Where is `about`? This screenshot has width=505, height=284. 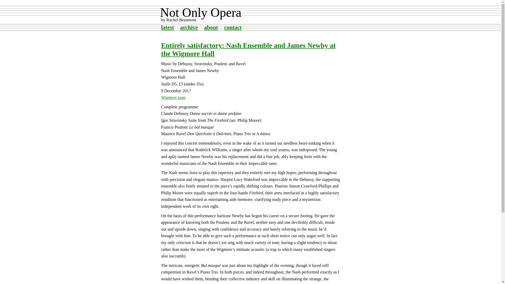 about is located at coordinates (211, 27).